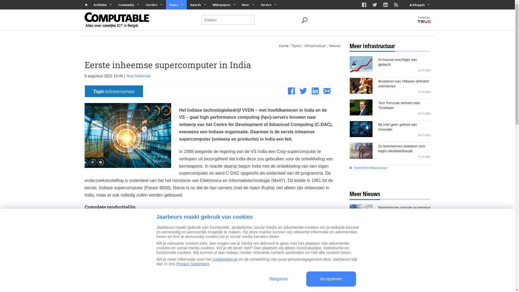  Describe the element at coordinates (378, 84) in the screenshot. I see `Wachtwoord vergeten?` at that location.